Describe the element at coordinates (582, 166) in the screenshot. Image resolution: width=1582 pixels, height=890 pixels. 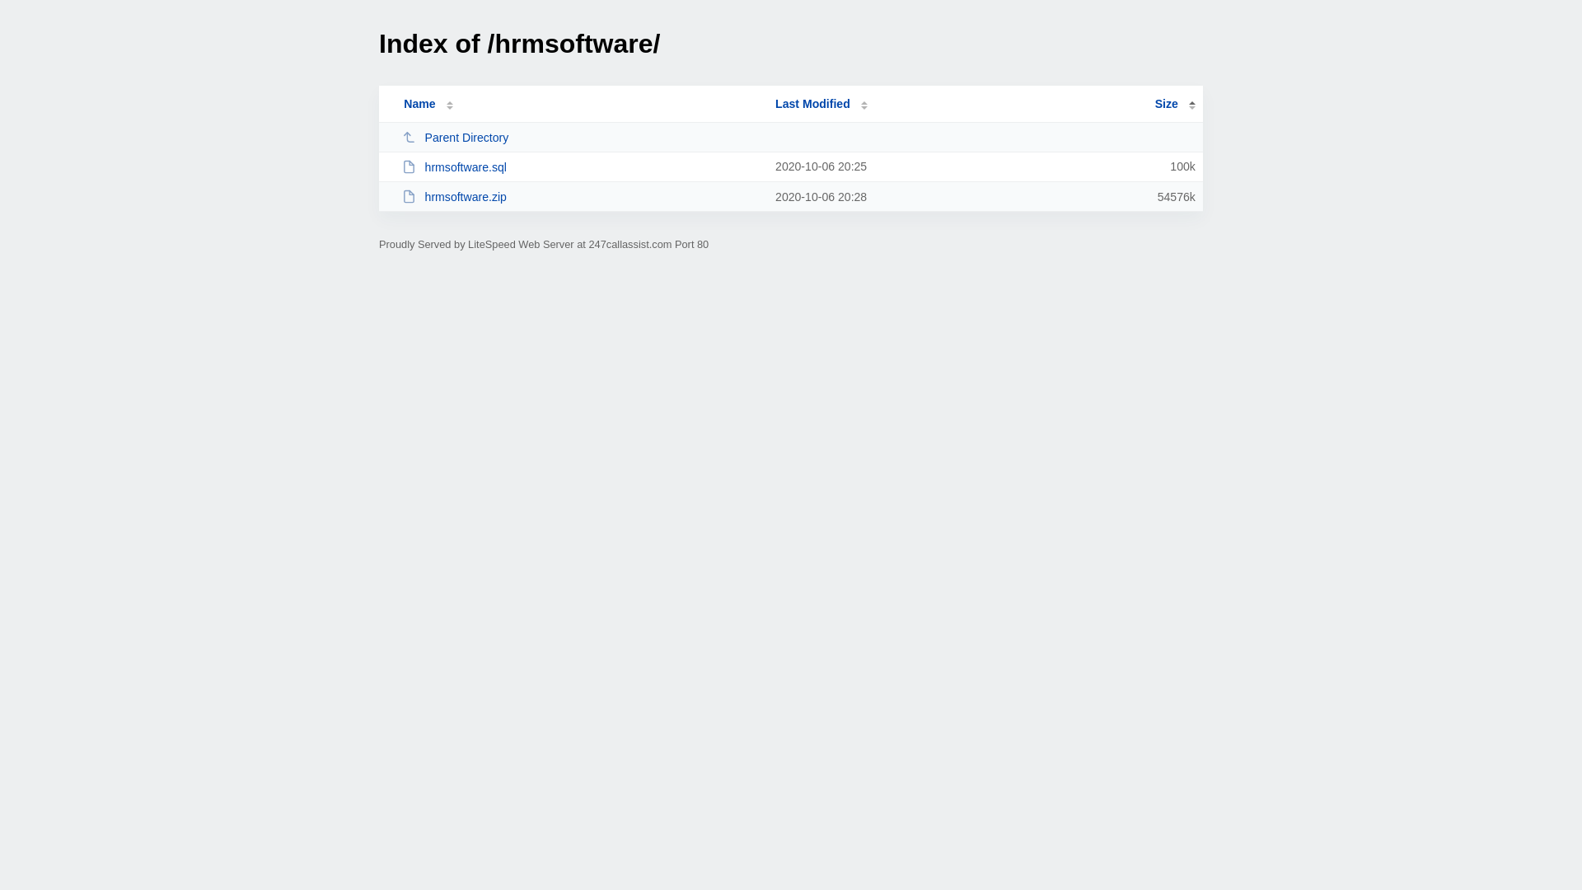
I see `hrmsoftware.sql` at that location.